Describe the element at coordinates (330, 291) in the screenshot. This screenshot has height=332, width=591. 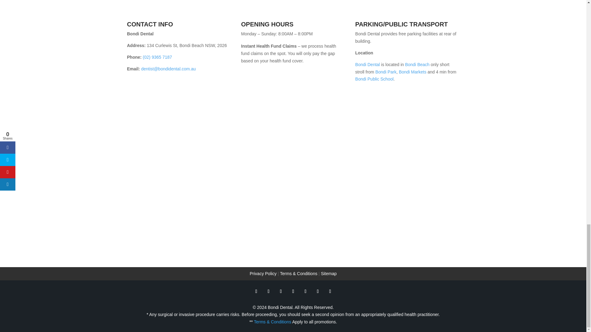
I see `Follow on Instagram` at that location.